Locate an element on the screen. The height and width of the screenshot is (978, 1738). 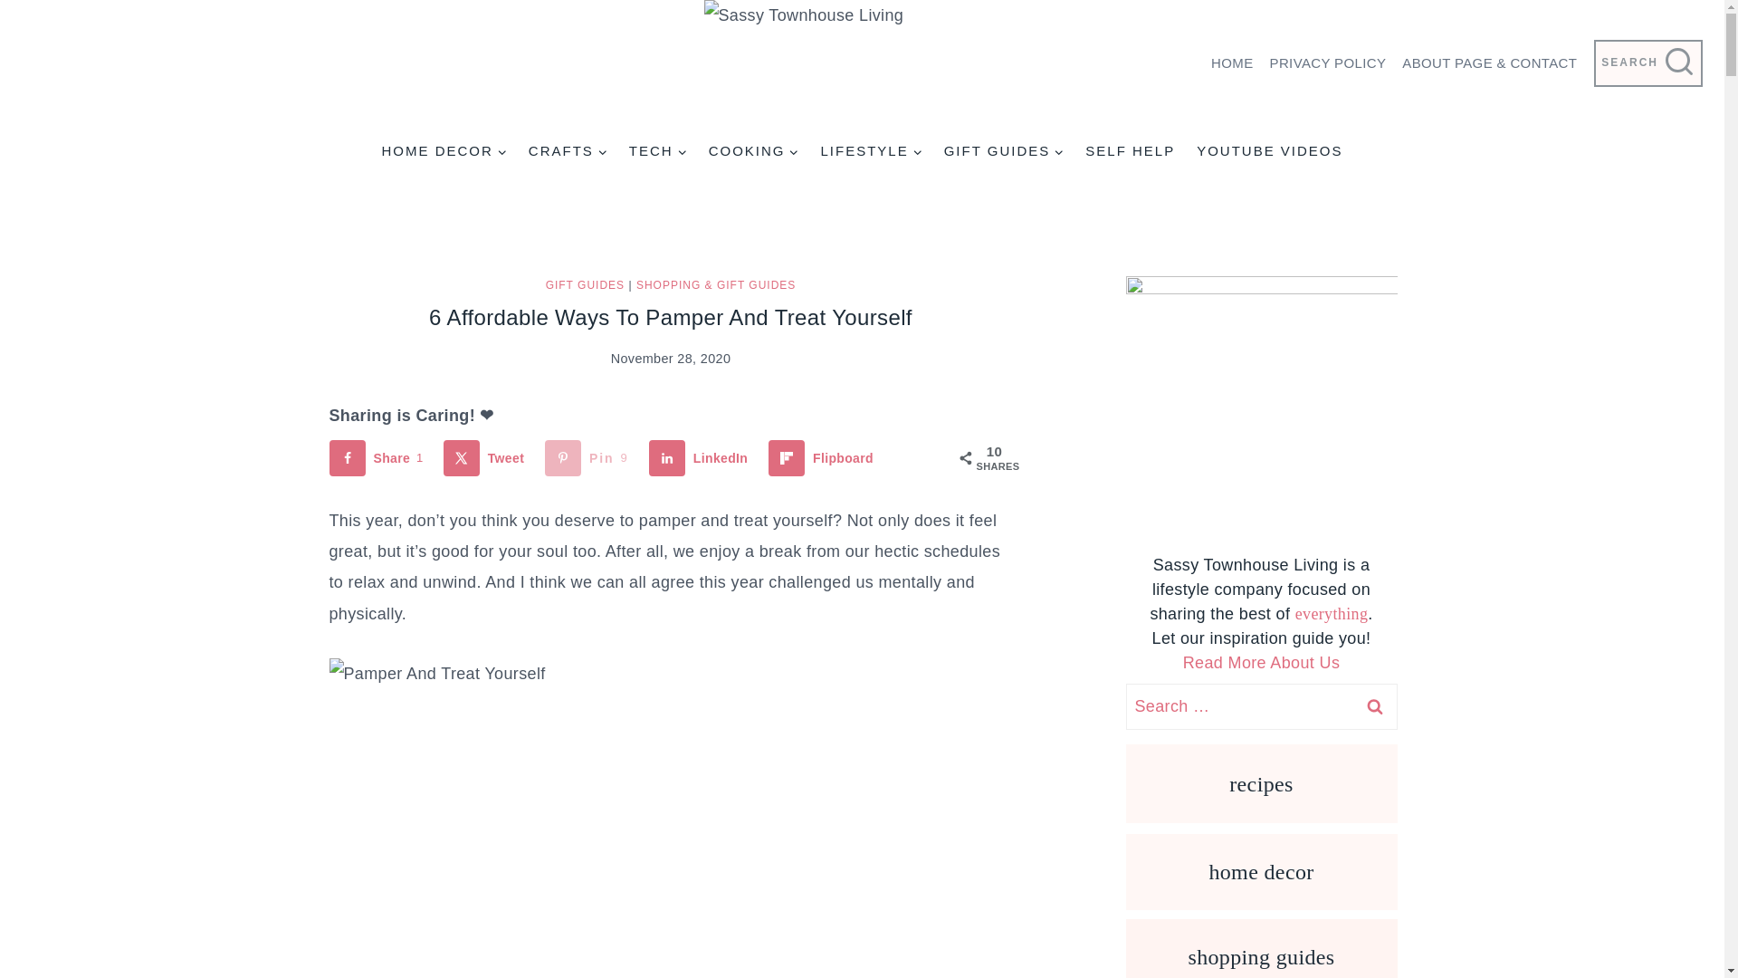
CRAFTS is located at coordinates (568, 150).